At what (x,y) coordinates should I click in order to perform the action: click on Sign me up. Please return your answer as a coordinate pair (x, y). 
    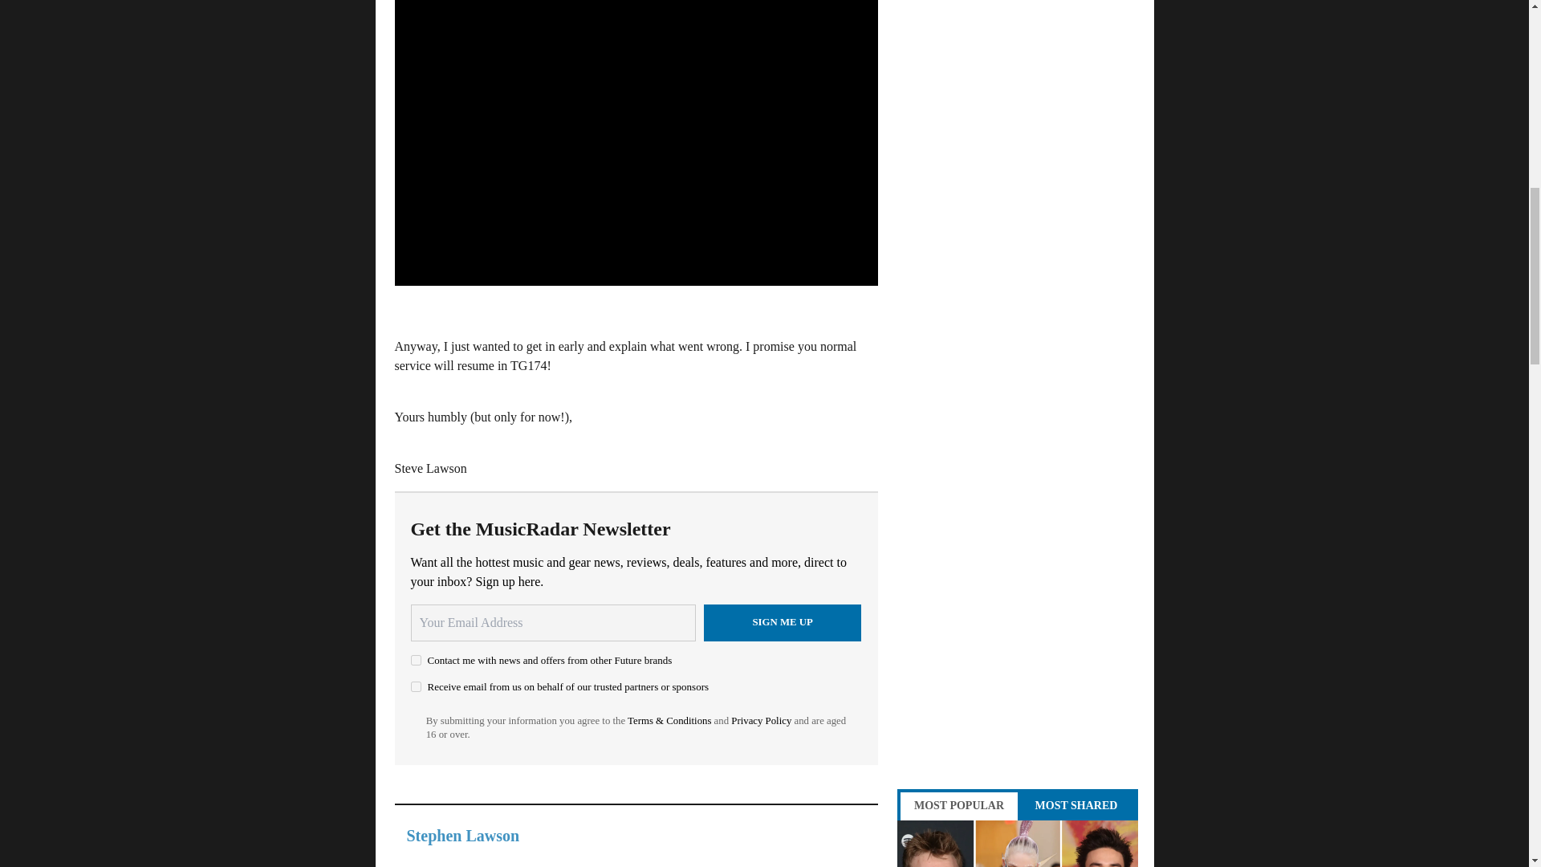
    Looking at the image, I should click on (783, 623).